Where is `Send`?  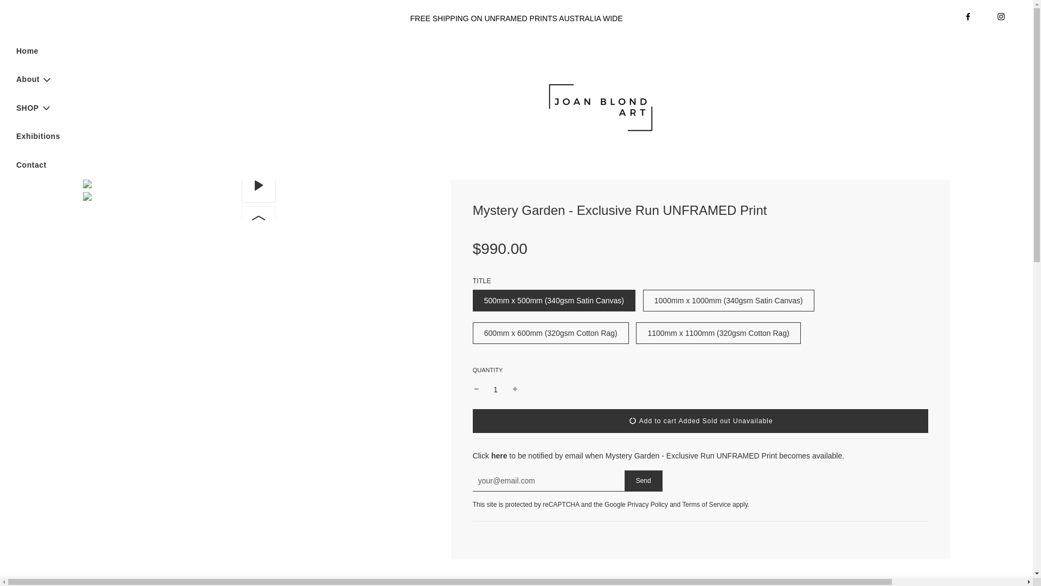
Send is located at coordinates (643, 481).